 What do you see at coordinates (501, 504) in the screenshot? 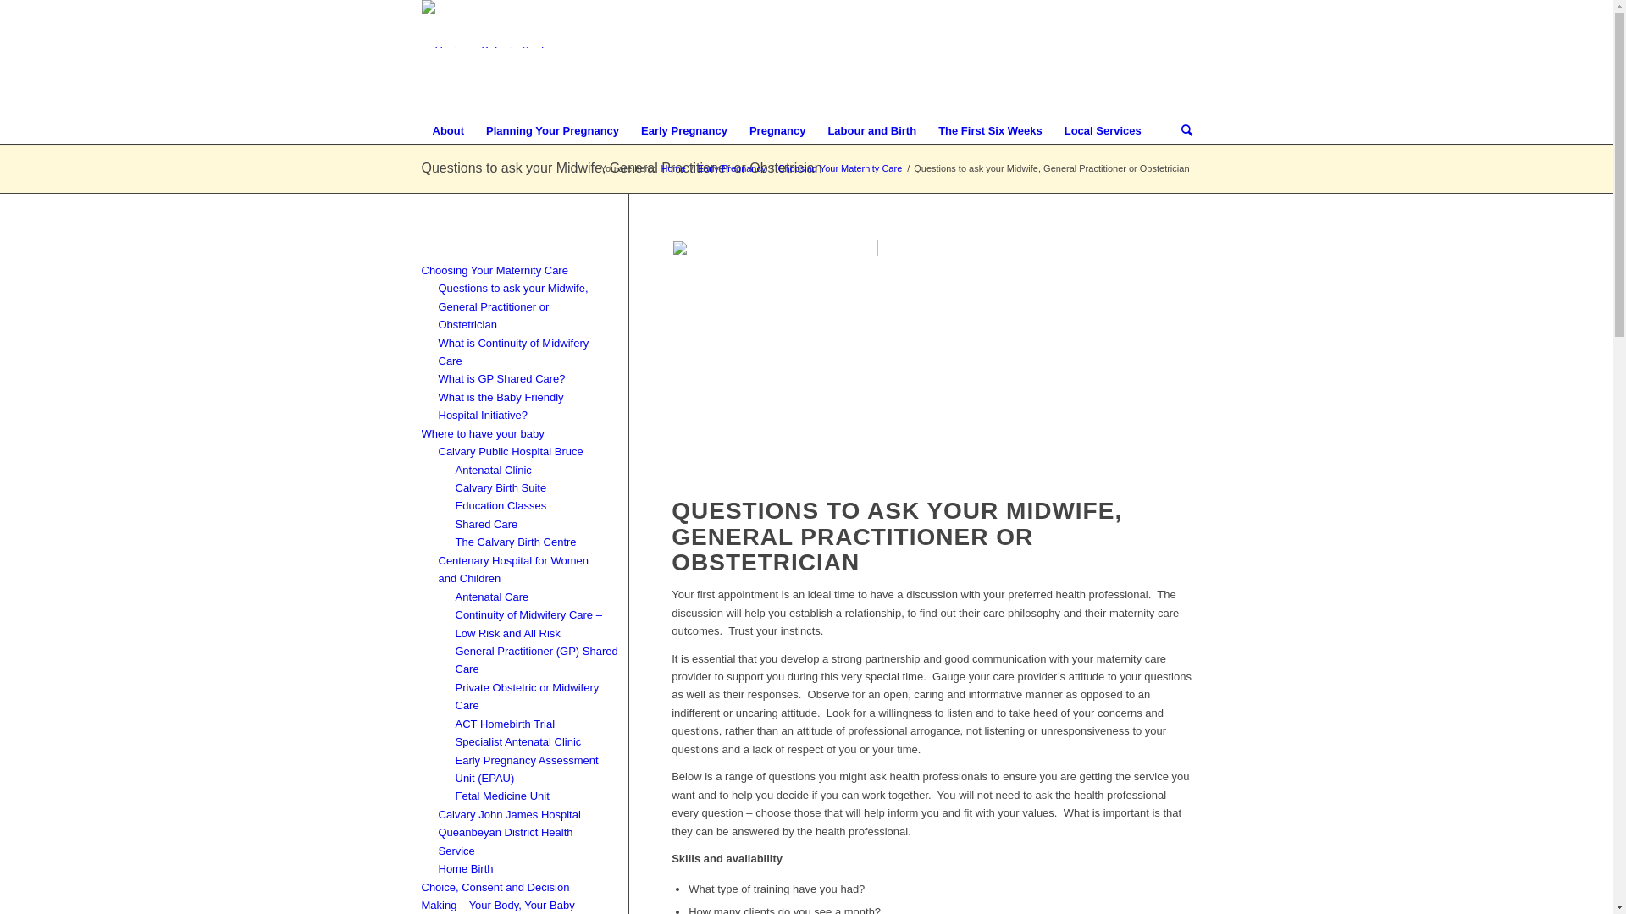
I see `Education Classes` at bounding box center [501, 504].